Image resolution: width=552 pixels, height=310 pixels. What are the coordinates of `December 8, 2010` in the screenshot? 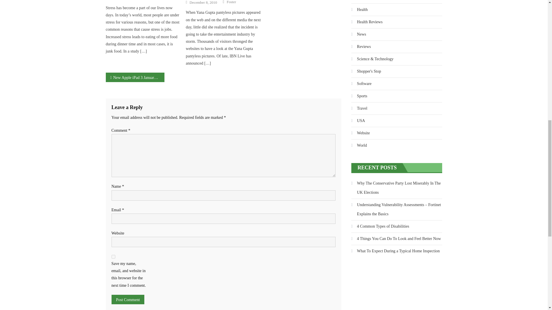 It's located at (203, 3).